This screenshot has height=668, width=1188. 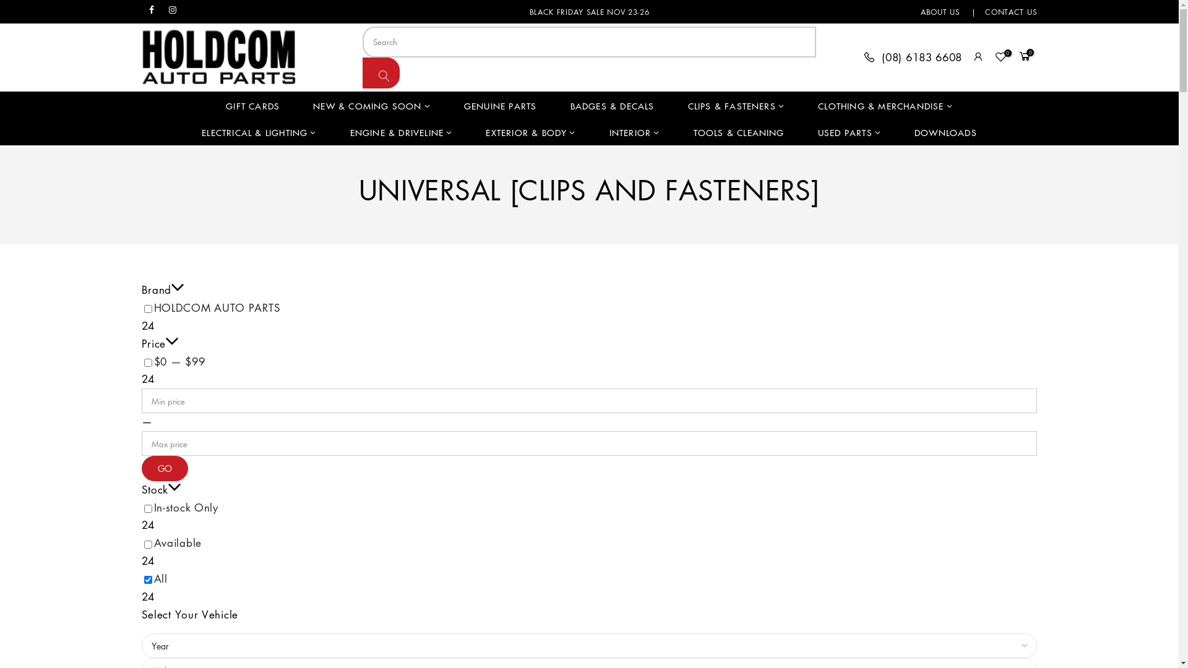 I want to click on GO, so click(x=165, y=469).